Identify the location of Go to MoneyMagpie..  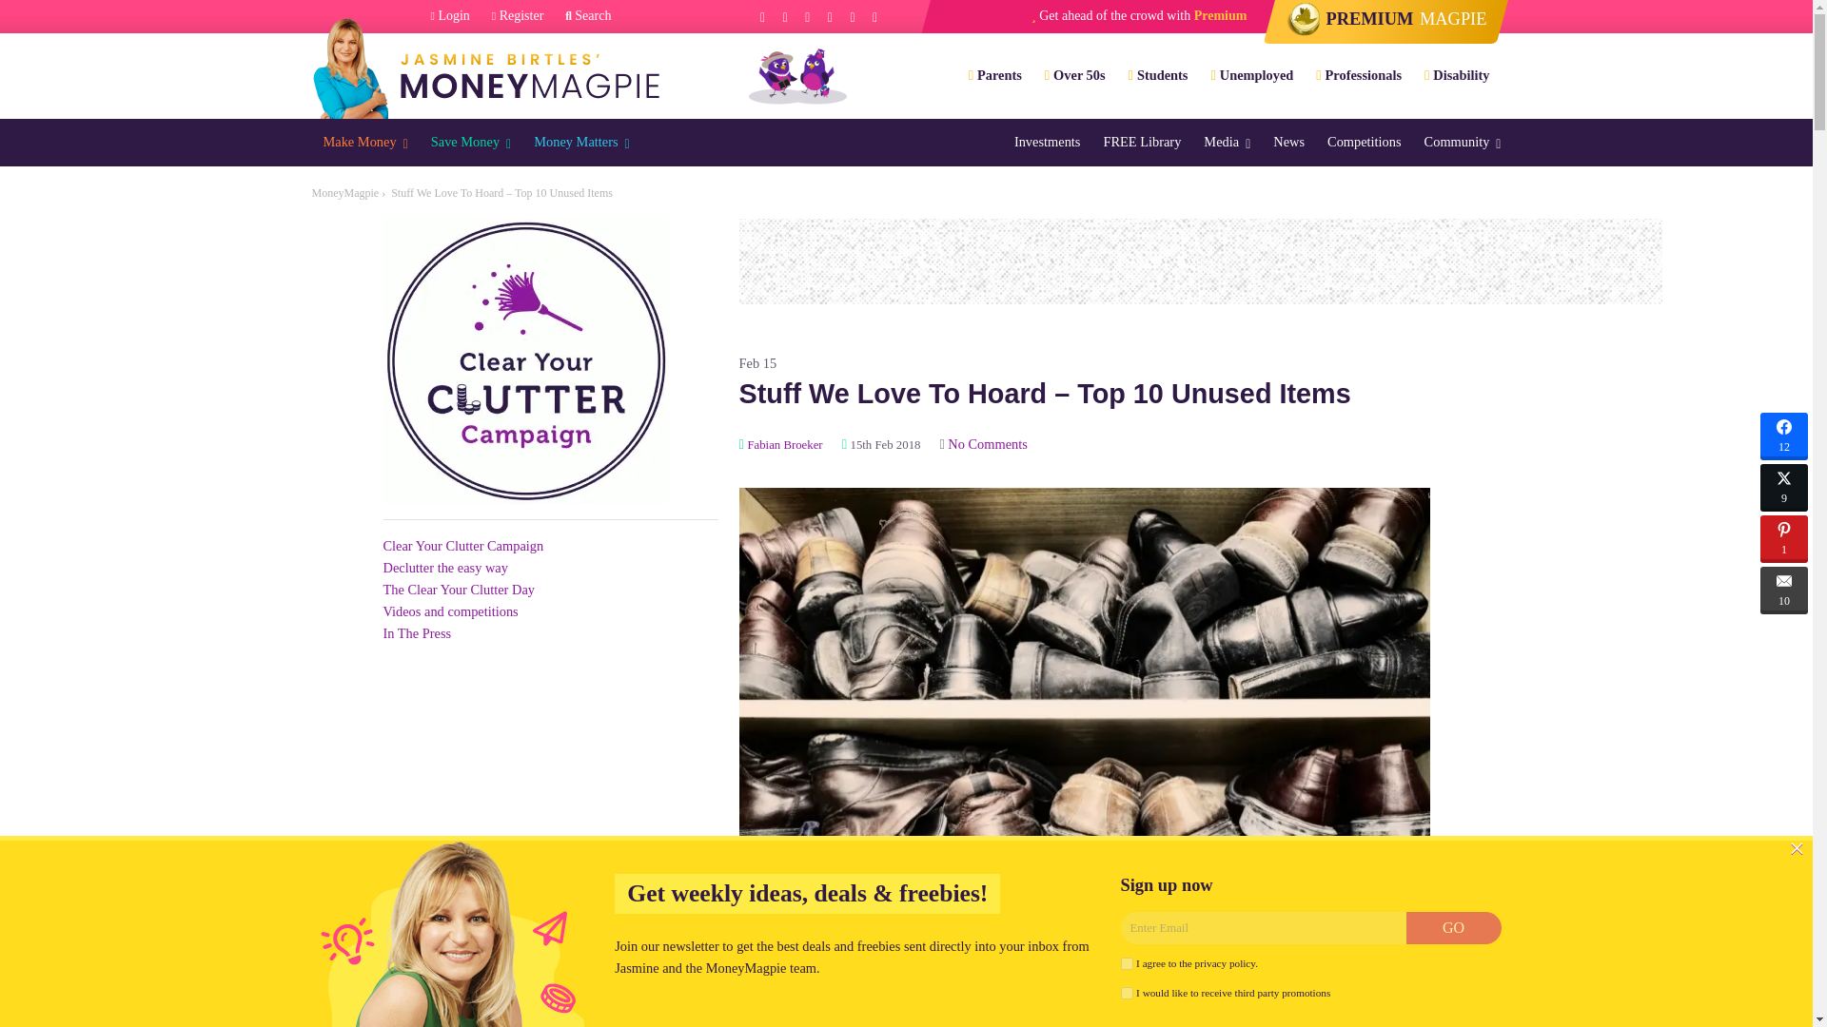
(346, 192).